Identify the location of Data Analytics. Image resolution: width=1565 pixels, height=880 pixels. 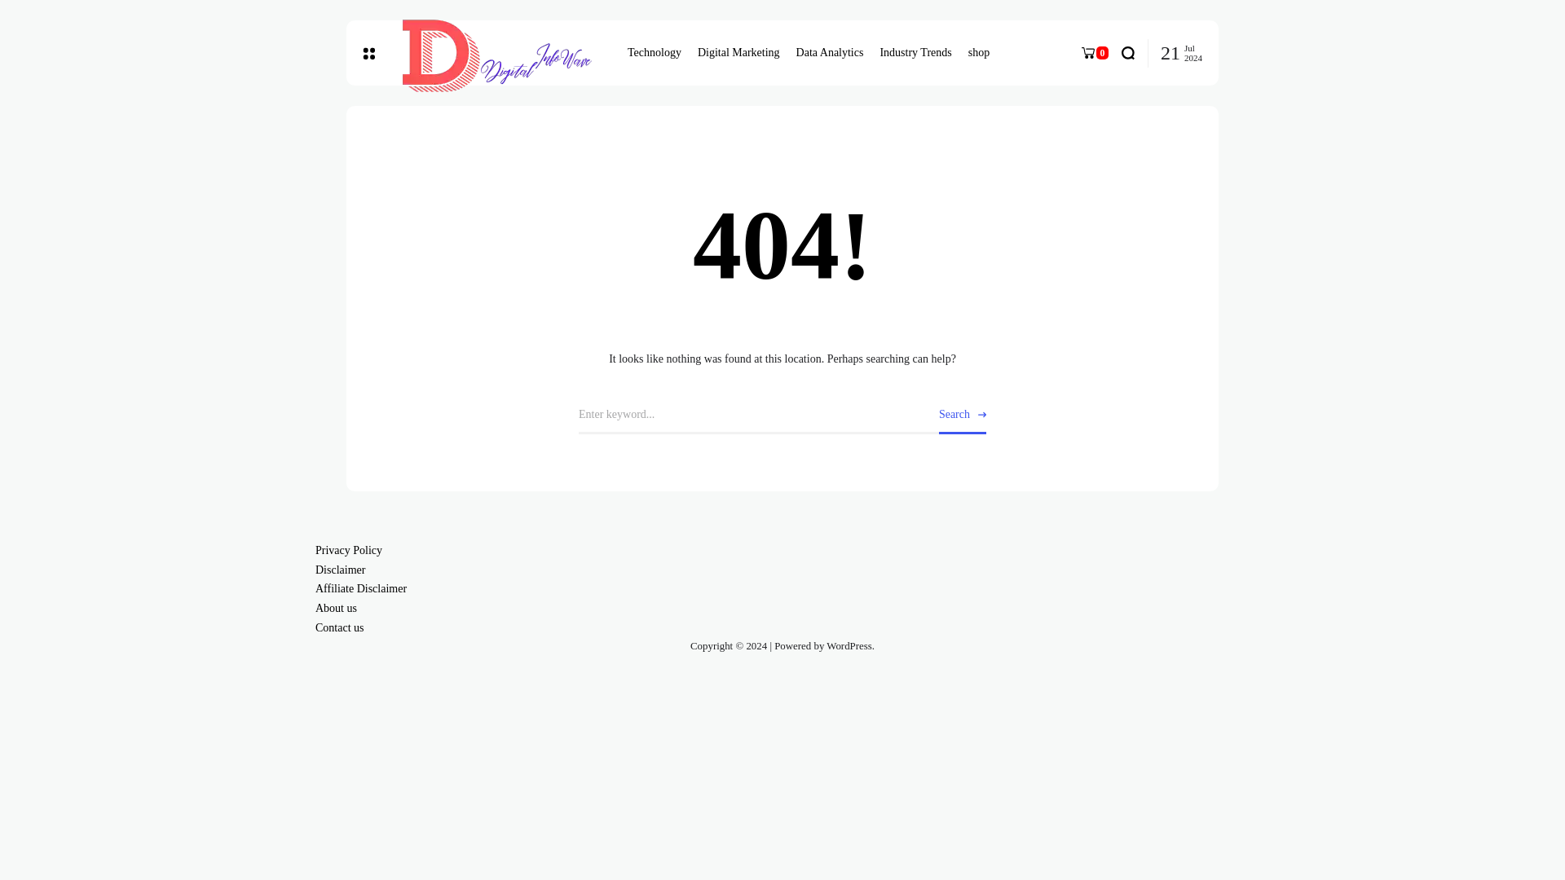
(830, 52).